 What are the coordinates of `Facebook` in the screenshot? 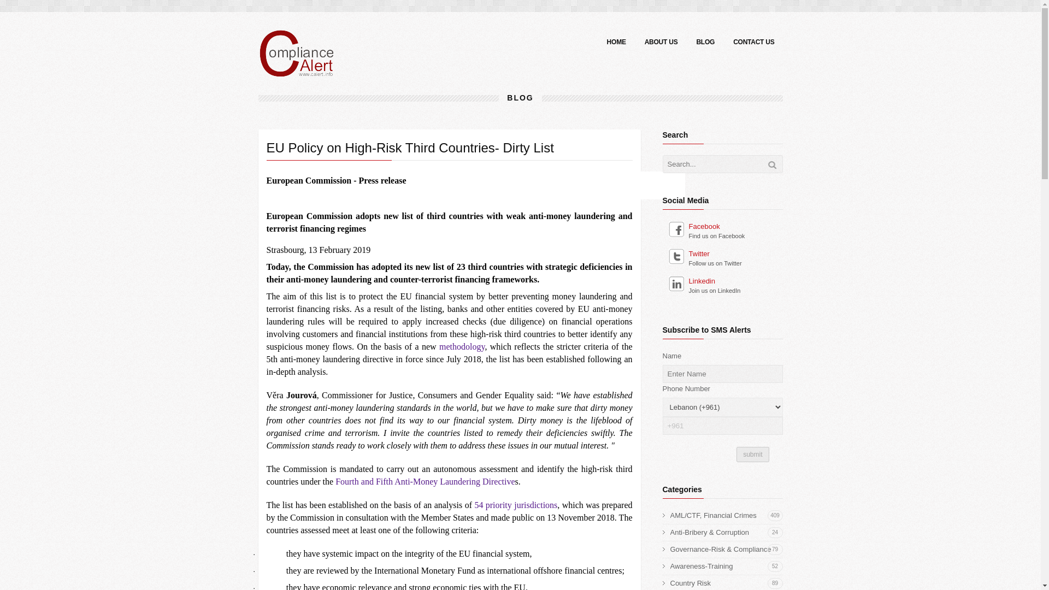 It's located at (724, 226).